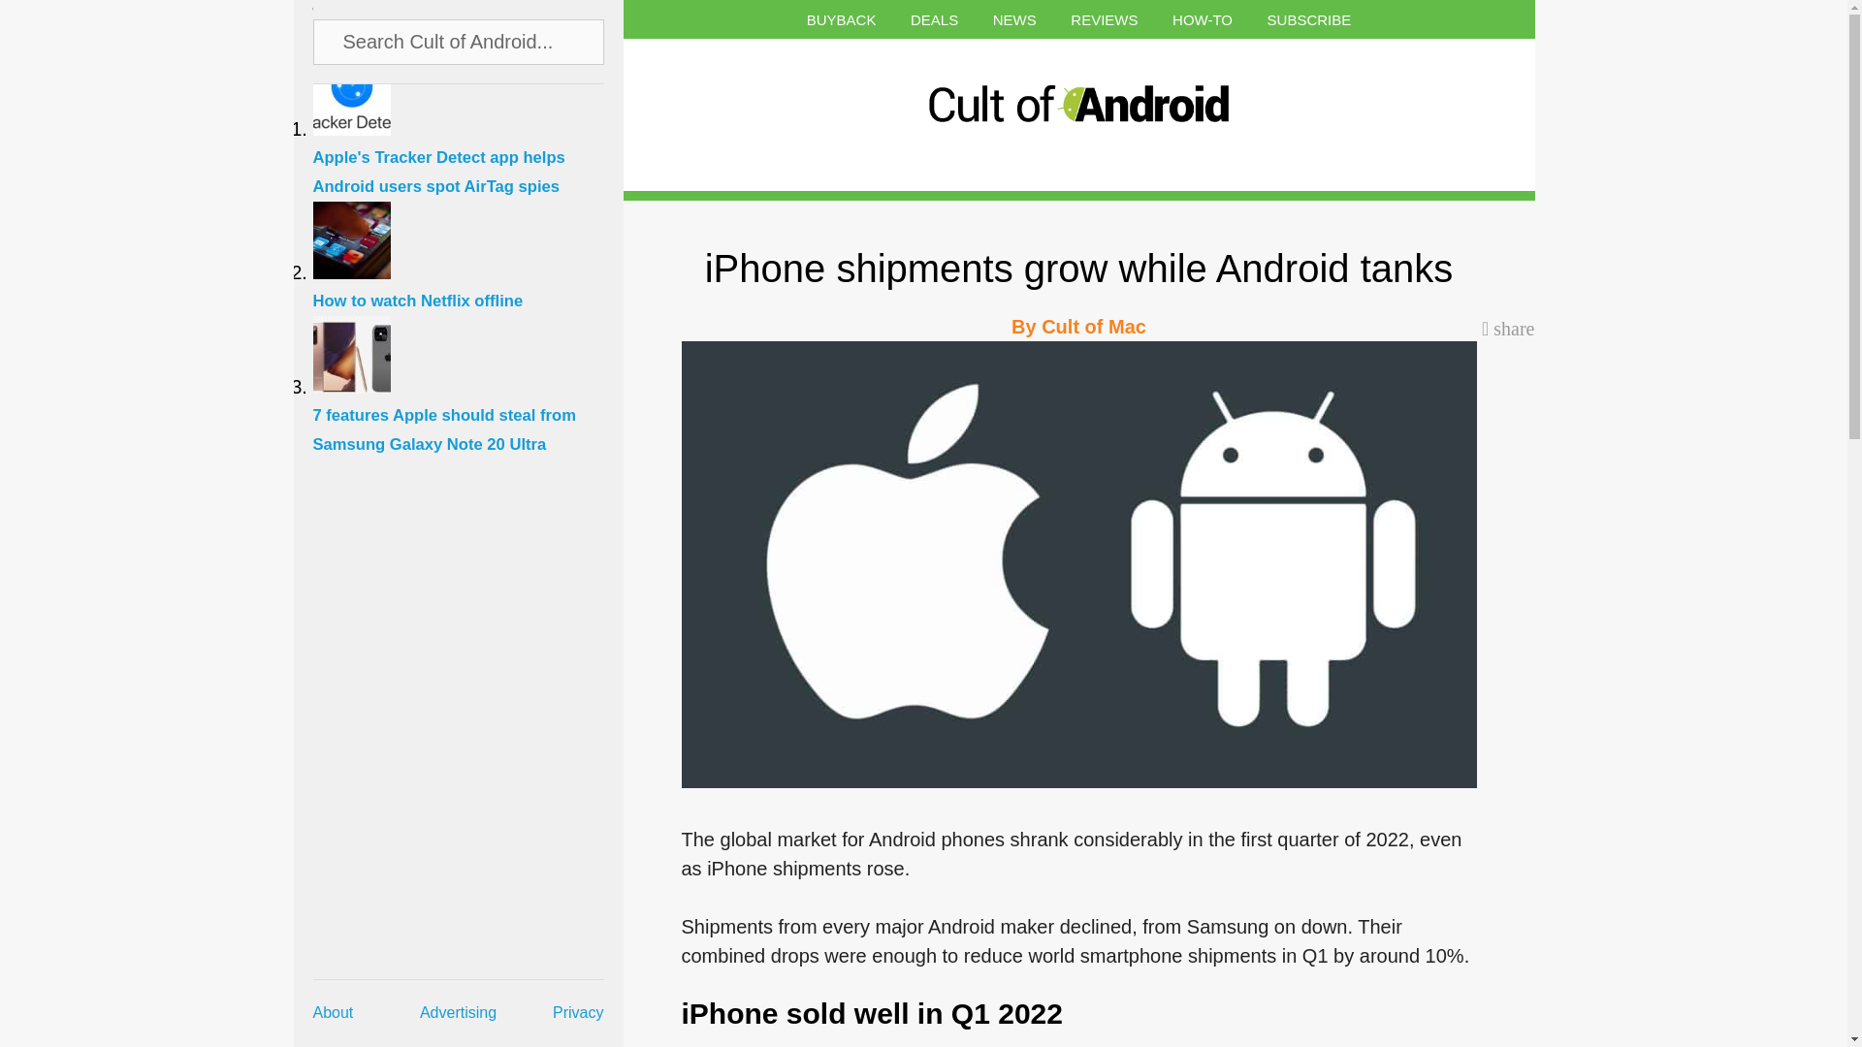  Describe the element at coordinates (934, 19) in the screenshot. I see `DEALS` at that location.